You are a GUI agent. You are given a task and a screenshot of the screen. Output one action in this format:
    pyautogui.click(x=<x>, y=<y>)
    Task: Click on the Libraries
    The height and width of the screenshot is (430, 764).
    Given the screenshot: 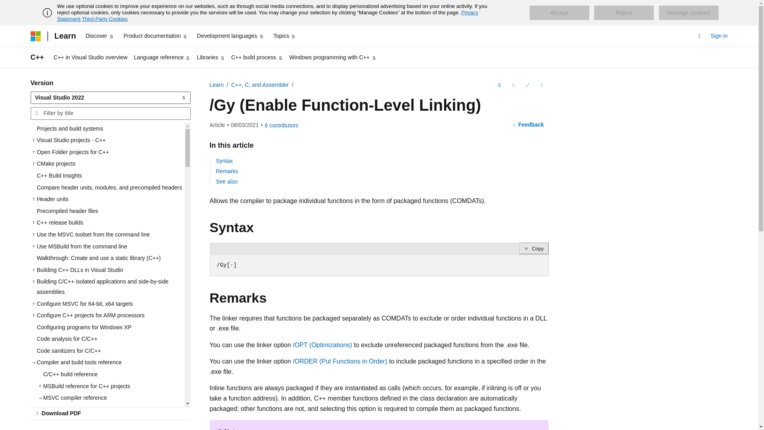 What is the action you would take?
    pyautogui.click(x=210, y=57)
    